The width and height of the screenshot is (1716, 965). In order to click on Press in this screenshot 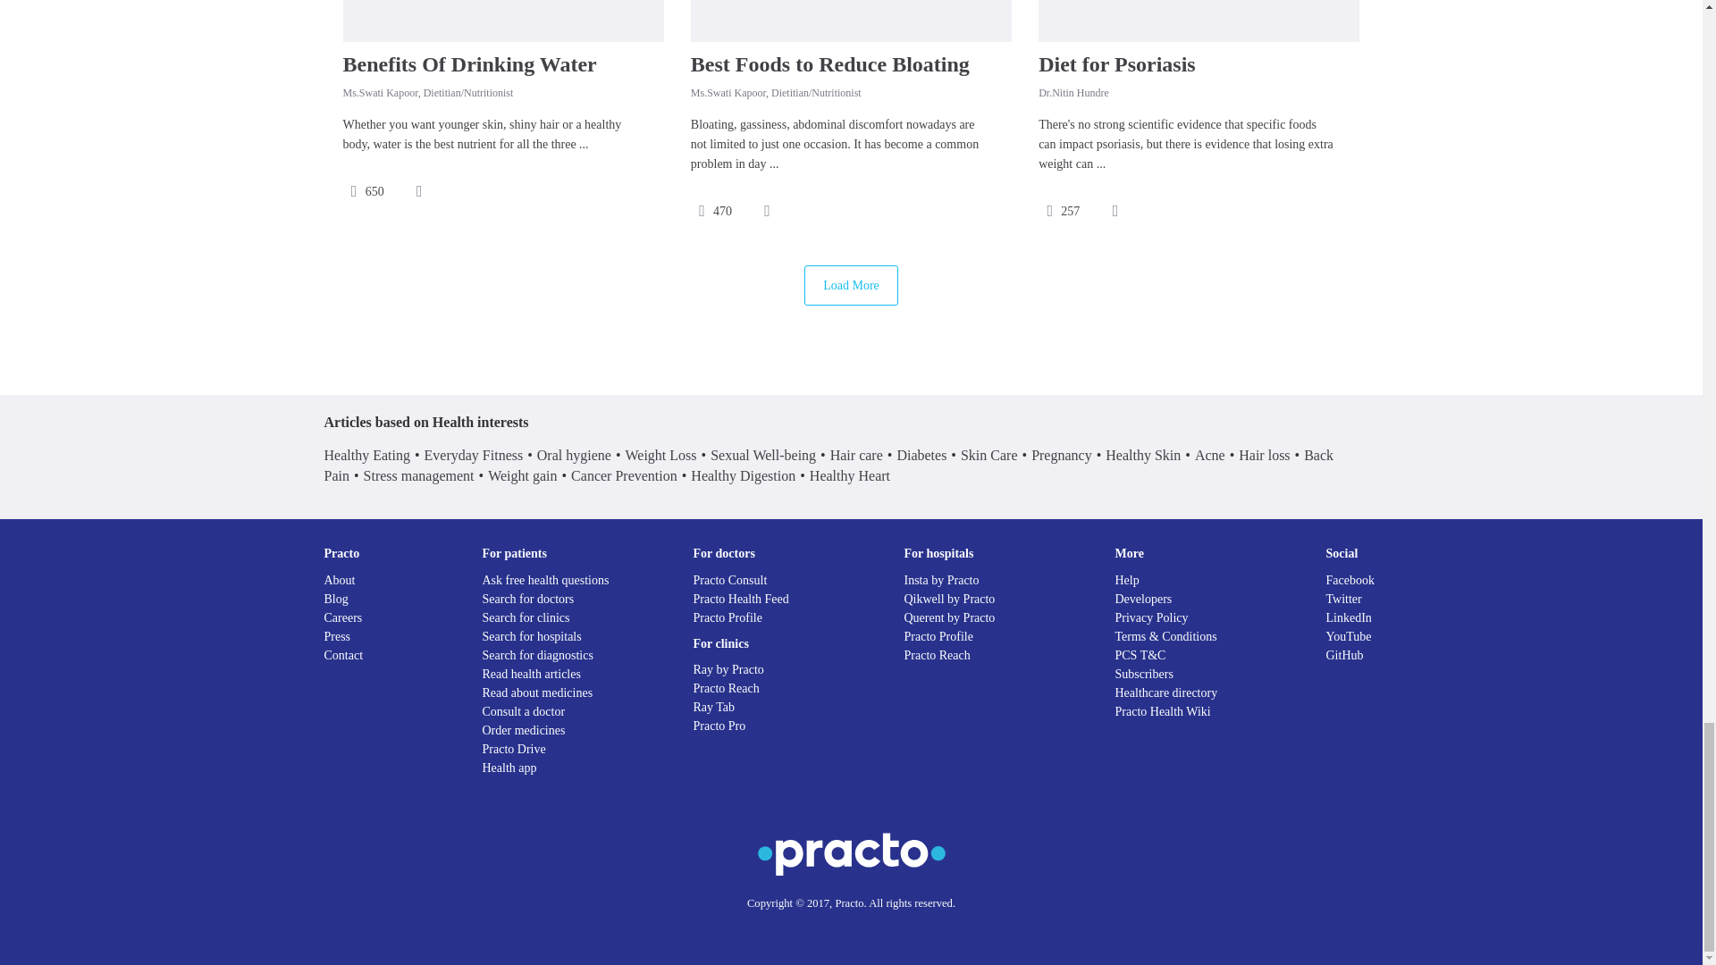, I will do `click(336, 636)`.